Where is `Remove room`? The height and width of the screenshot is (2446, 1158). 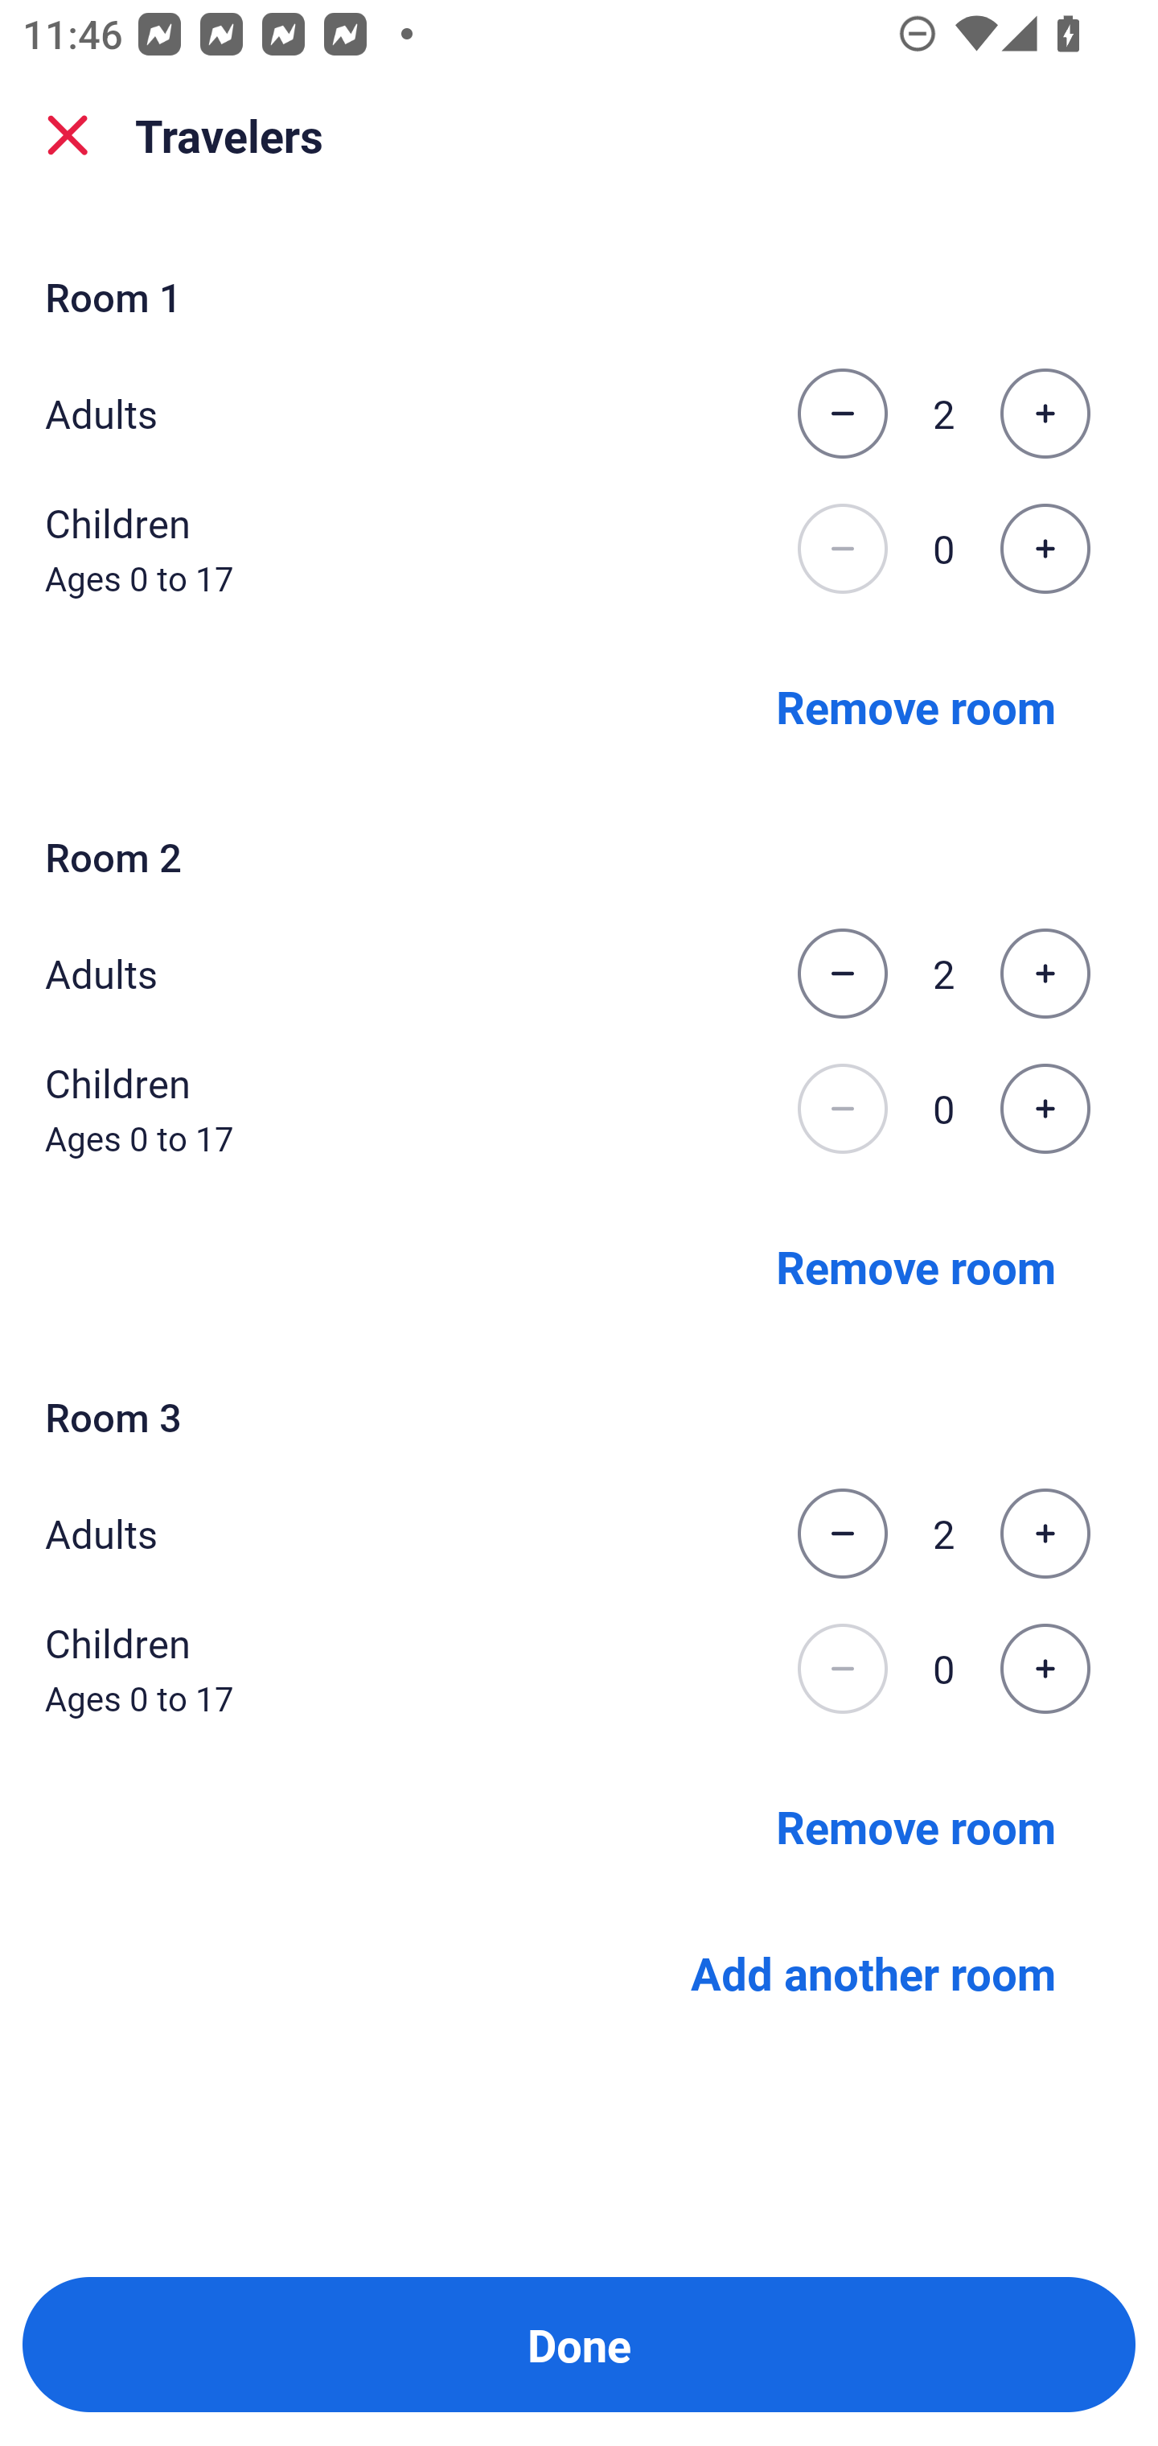 Remove room is located at coordinates (916, 1265).